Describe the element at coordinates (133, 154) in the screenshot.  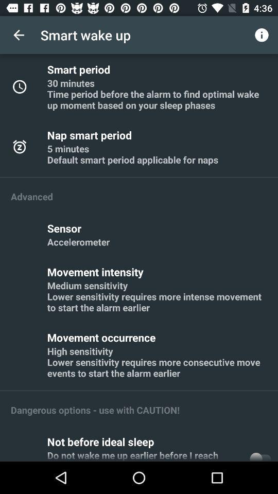
I see `open 5 minutes default` at that location.